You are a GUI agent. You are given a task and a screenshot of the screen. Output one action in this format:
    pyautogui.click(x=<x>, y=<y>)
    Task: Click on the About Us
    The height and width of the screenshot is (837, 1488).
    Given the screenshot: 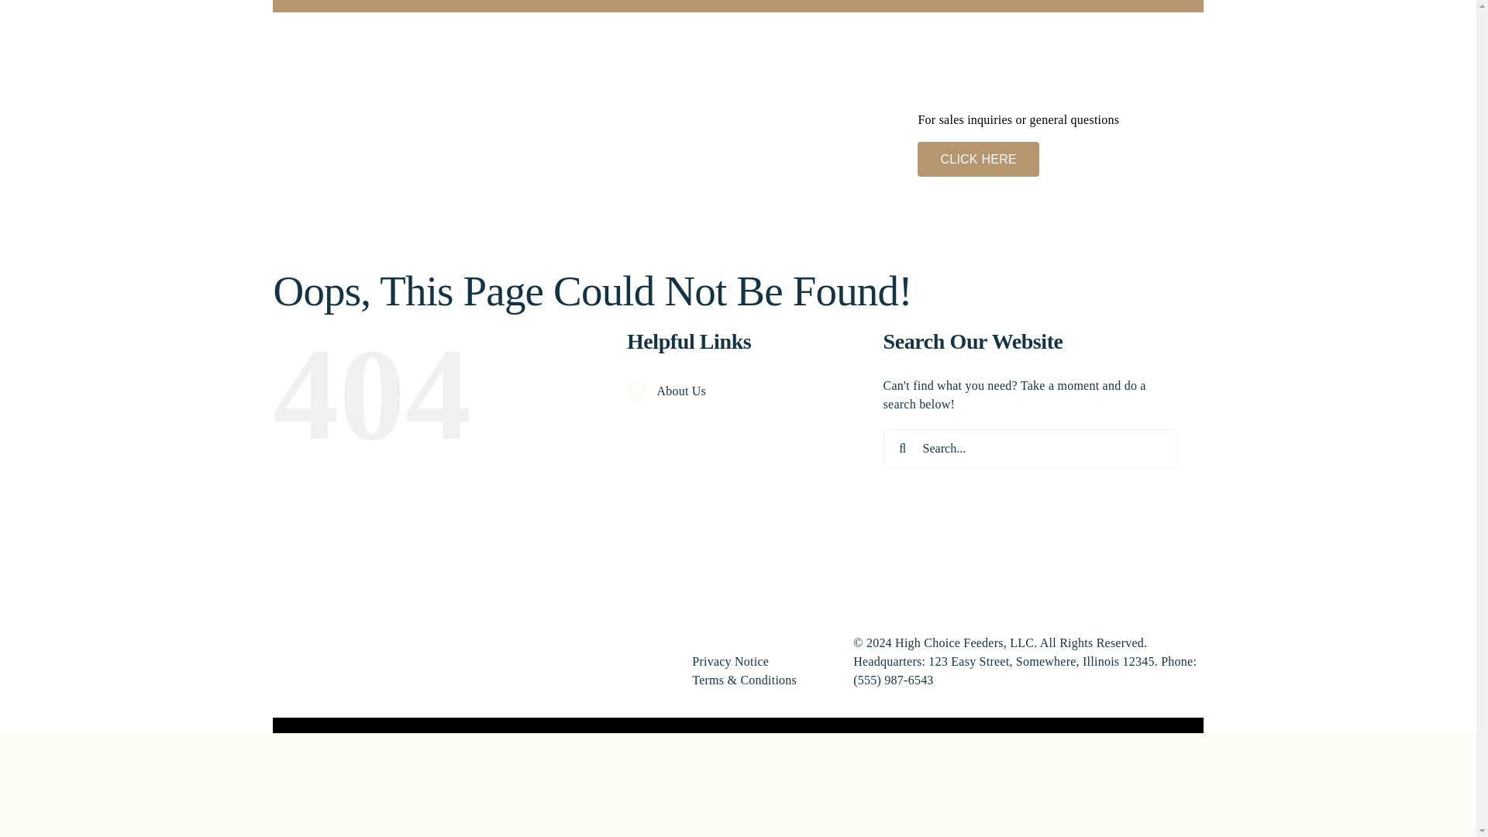 What is the action you would take?
    pyautogui.click(x=680, y=391)
    